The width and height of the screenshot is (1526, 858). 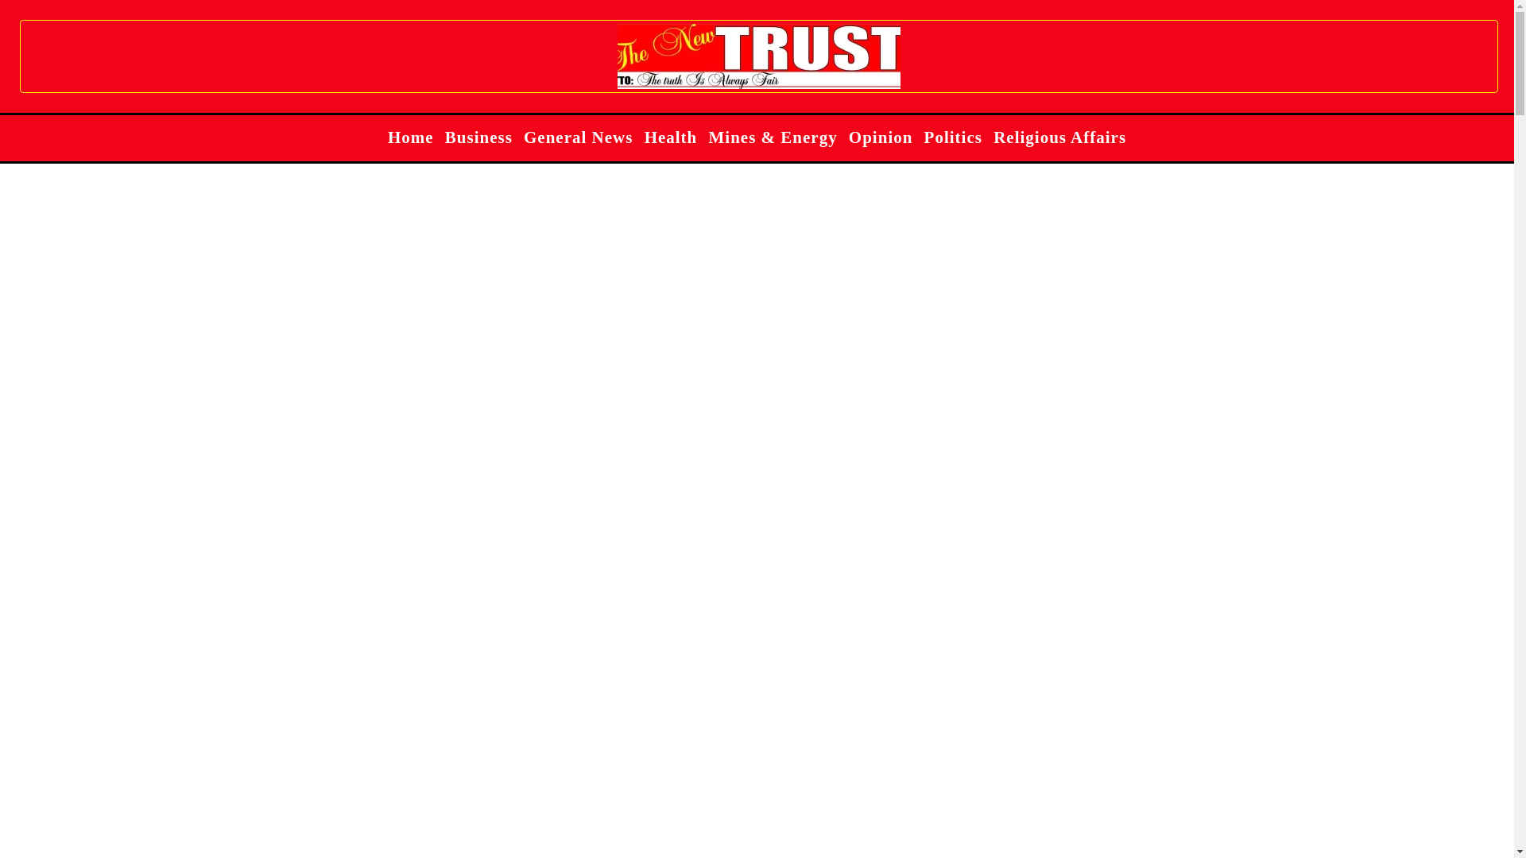 What do you see at coordinates (886, 137) in the screenshot?
I see `Opinion` at bounding box center [886, 137].